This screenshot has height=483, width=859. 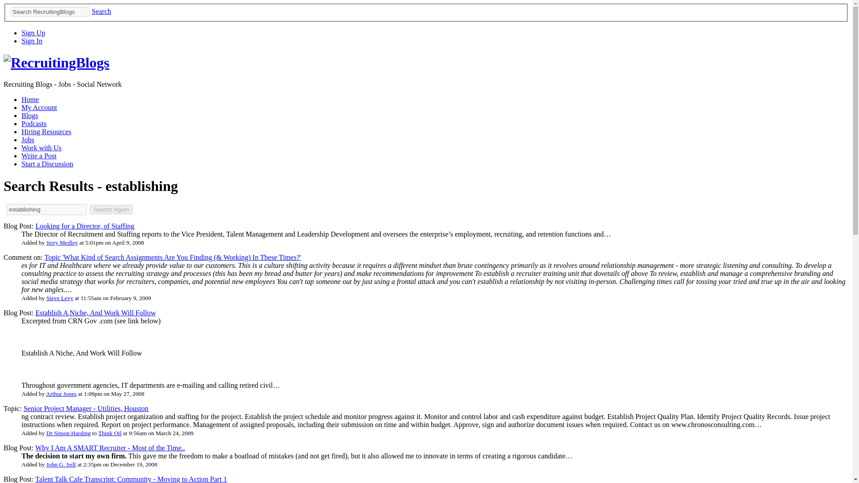 I want to click on Search Again, so click(x=111, y=209).